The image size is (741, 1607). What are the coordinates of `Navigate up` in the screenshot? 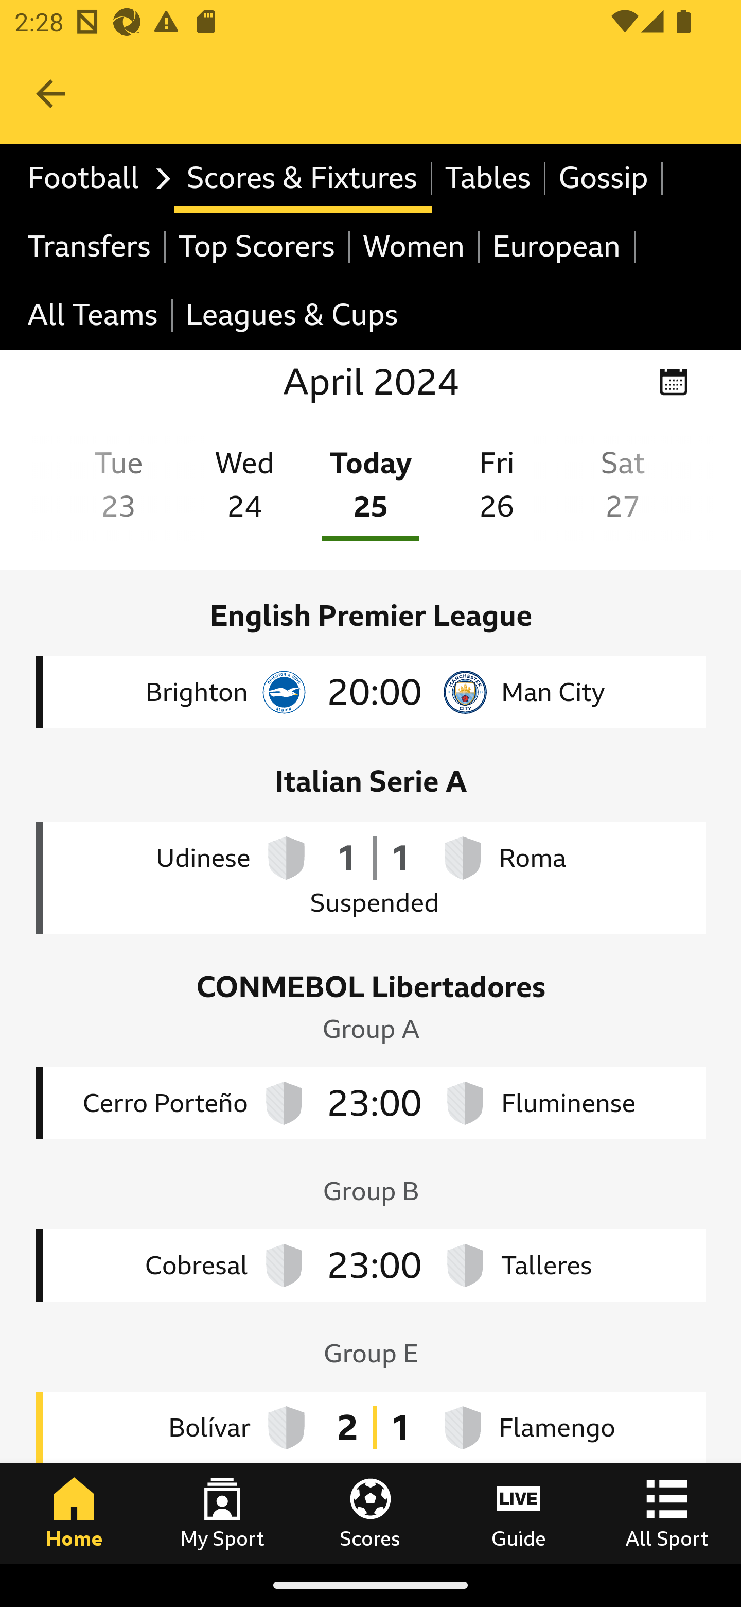 It's located at (50, 94).